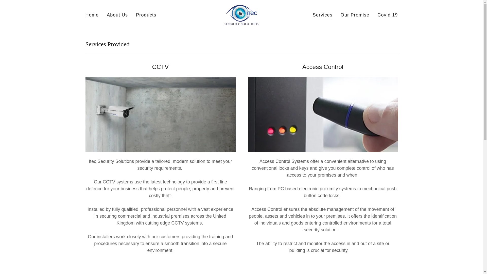 The width and height of the screenshot is (487, 274). Describe the element at coordinates (323, 15) in the screenshot. I see `Services` at that location.